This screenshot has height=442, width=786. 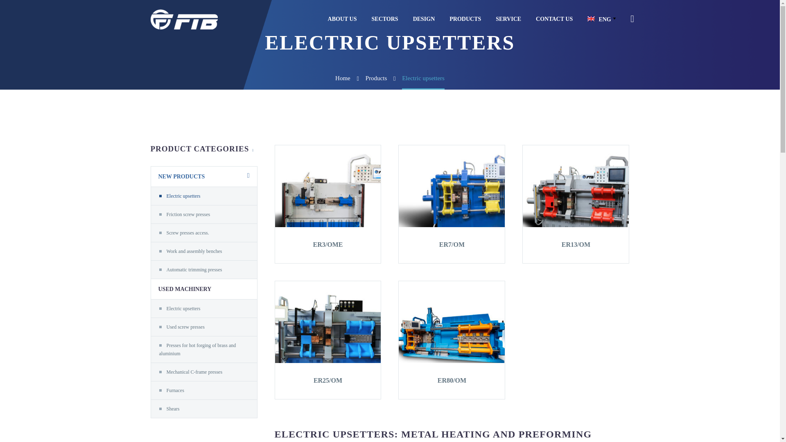 I want to click on Friction screw presses, so click(x=187, y=214).